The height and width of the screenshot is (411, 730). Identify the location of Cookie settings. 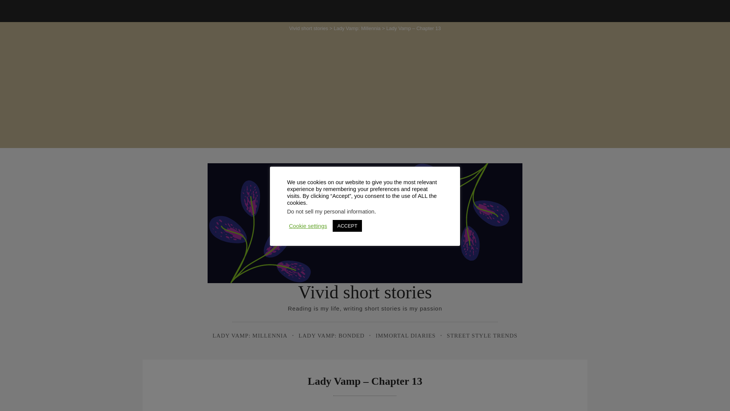
(308, 225).